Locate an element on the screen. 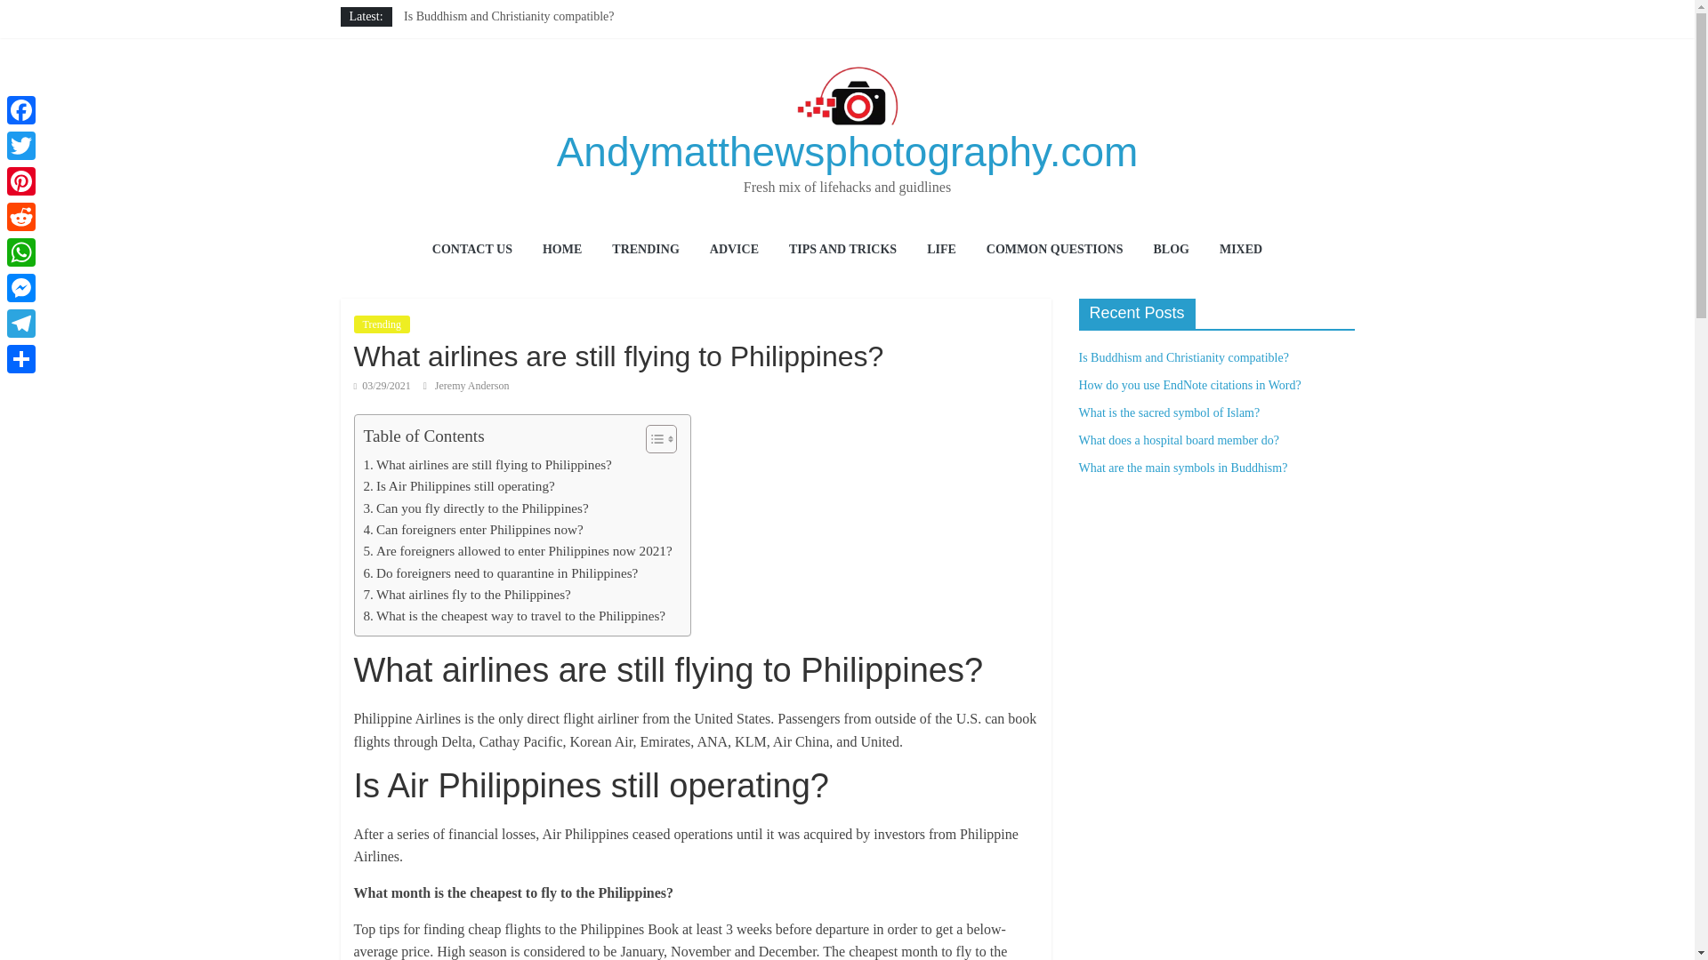 The width and height of the screenshot is (1708, 960). What are the main symbols in Buddhism? is located at coordinates (508, 96).